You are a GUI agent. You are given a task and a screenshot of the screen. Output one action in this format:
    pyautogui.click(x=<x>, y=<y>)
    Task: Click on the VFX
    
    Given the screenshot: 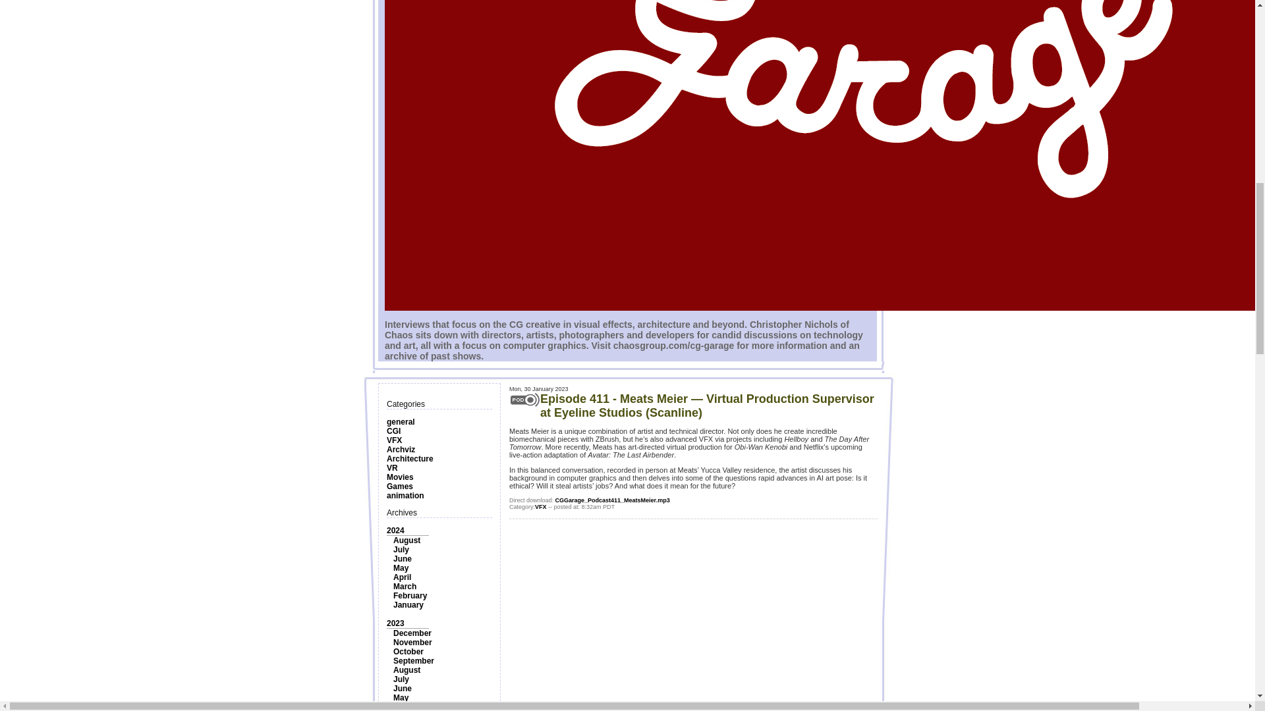 What is the action you would take?
    pyautogui.click(x=394, y=440)
    